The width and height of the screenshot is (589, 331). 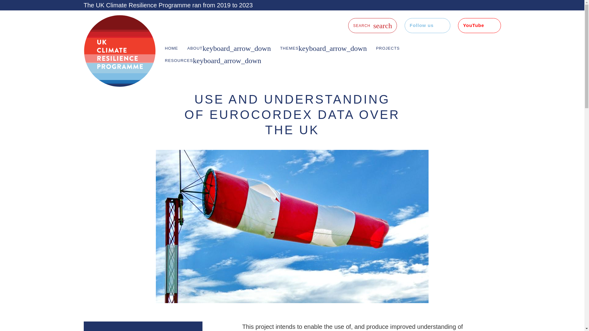 What do you see at coordinates (213, 61) in the screenshot?
I see `Resources` at bounding box center [213, 61].